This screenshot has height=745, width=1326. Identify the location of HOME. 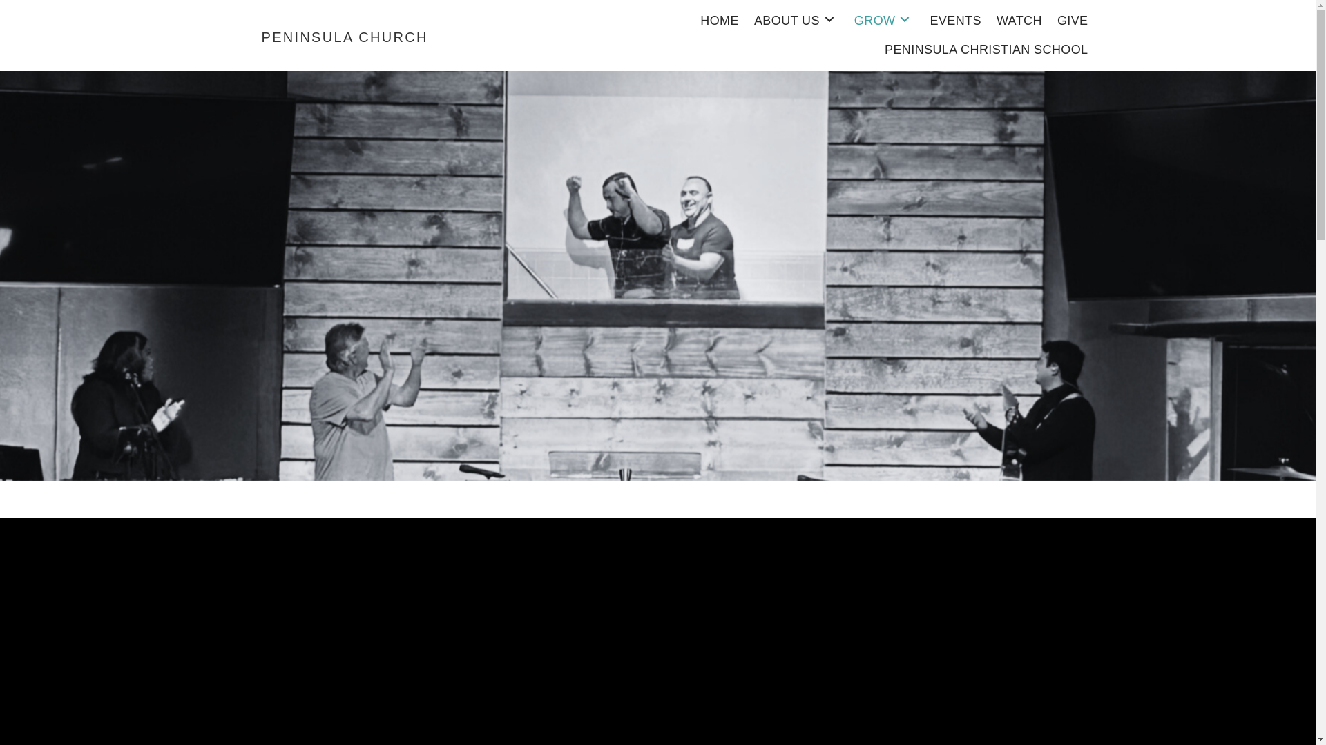
(720, 19).